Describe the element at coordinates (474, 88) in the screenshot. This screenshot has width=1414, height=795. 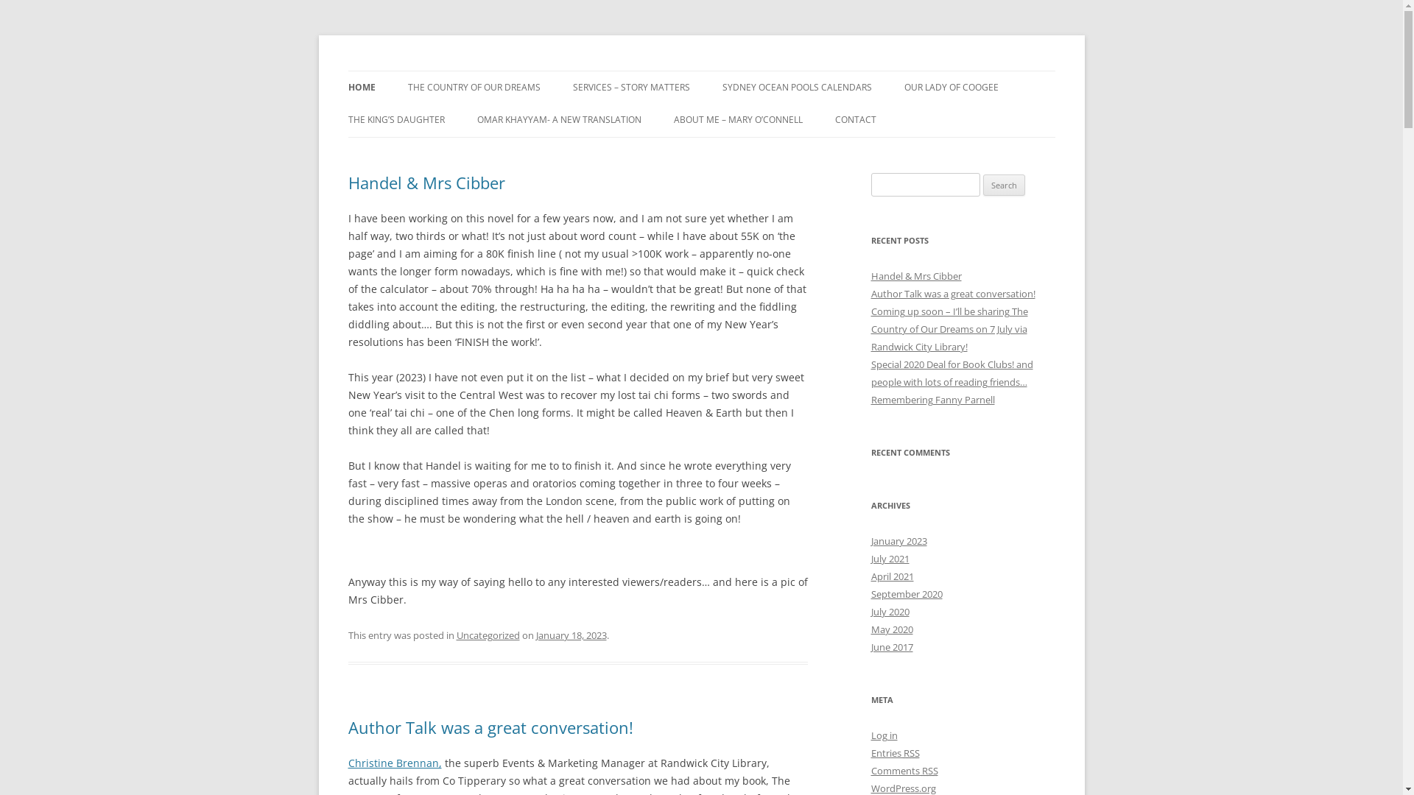
I see `THE COUNTRY OF OUR DREAMS` at that location.